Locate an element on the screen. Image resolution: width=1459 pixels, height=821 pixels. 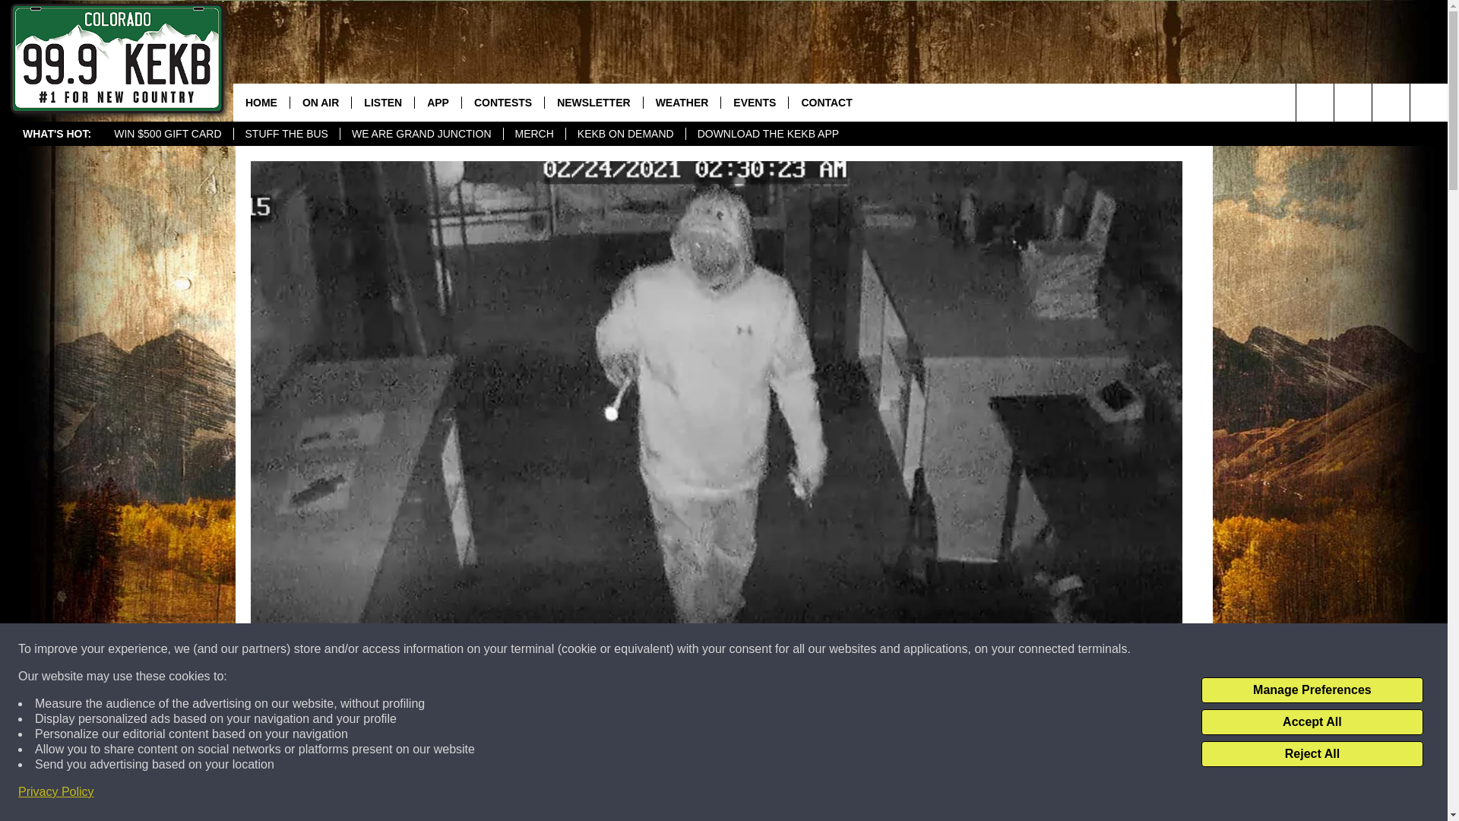
CONTESTS is located at coordinates (502, 102).